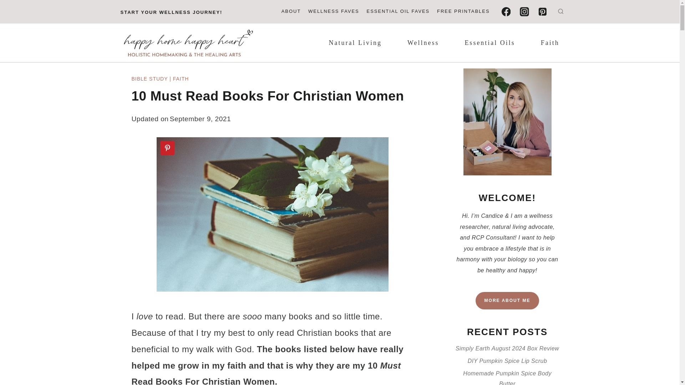 The height and width of the screenshot is (385, 685). Describe the element at coordinates (171, 12) in the screenshot. I see `START YOUR WELLNESS JOURNEY!` at that location.